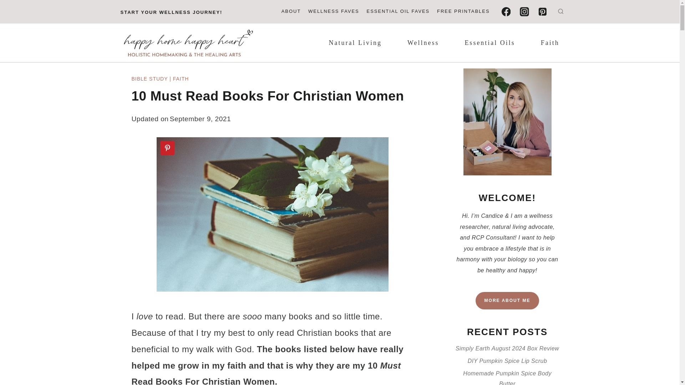 The height and width of the screenshot is (385, 685). Describe the element at coordinates (171, 12) in the screenshot. I see `START YOUR WELLNESS JOURNEY!` at that location.